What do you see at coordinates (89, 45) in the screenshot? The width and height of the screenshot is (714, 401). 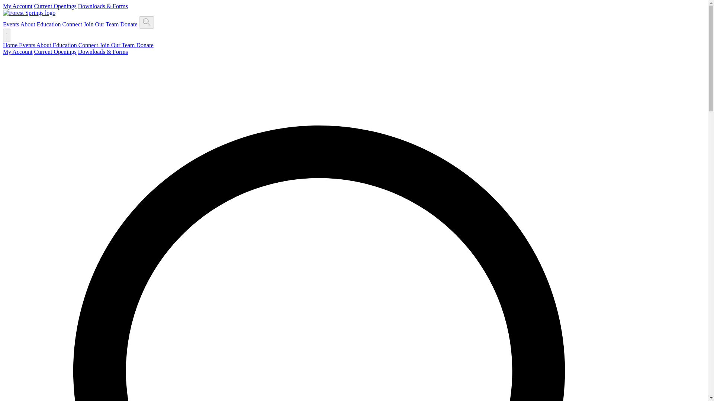 I see `Connect` at bounding box center [89, 45].